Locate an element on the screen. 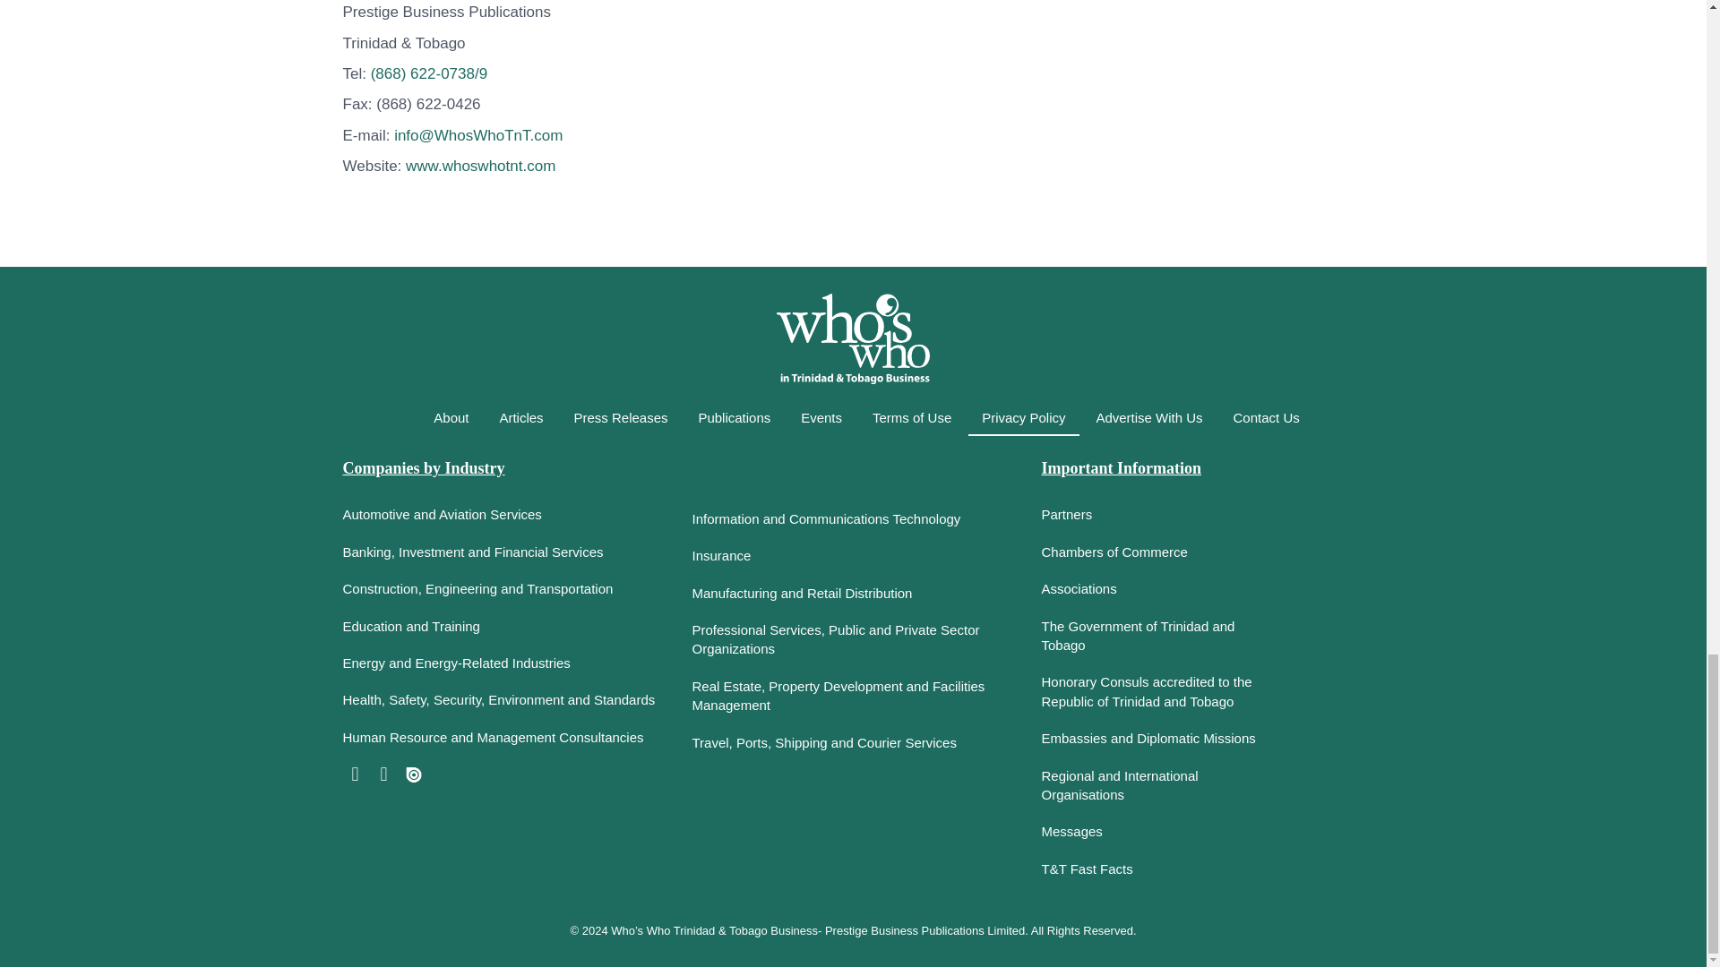 Image resolution: width=1720 pixels, height=967 pixels. Privacy Policy is located at coordinates (1023, 419).